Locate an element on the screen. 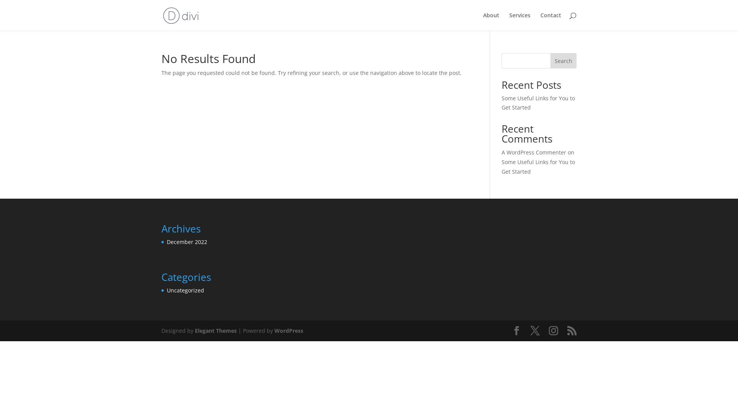 The height and width of the screenshot is (415, 738). December 2022 is located at coordinates (187, 242).